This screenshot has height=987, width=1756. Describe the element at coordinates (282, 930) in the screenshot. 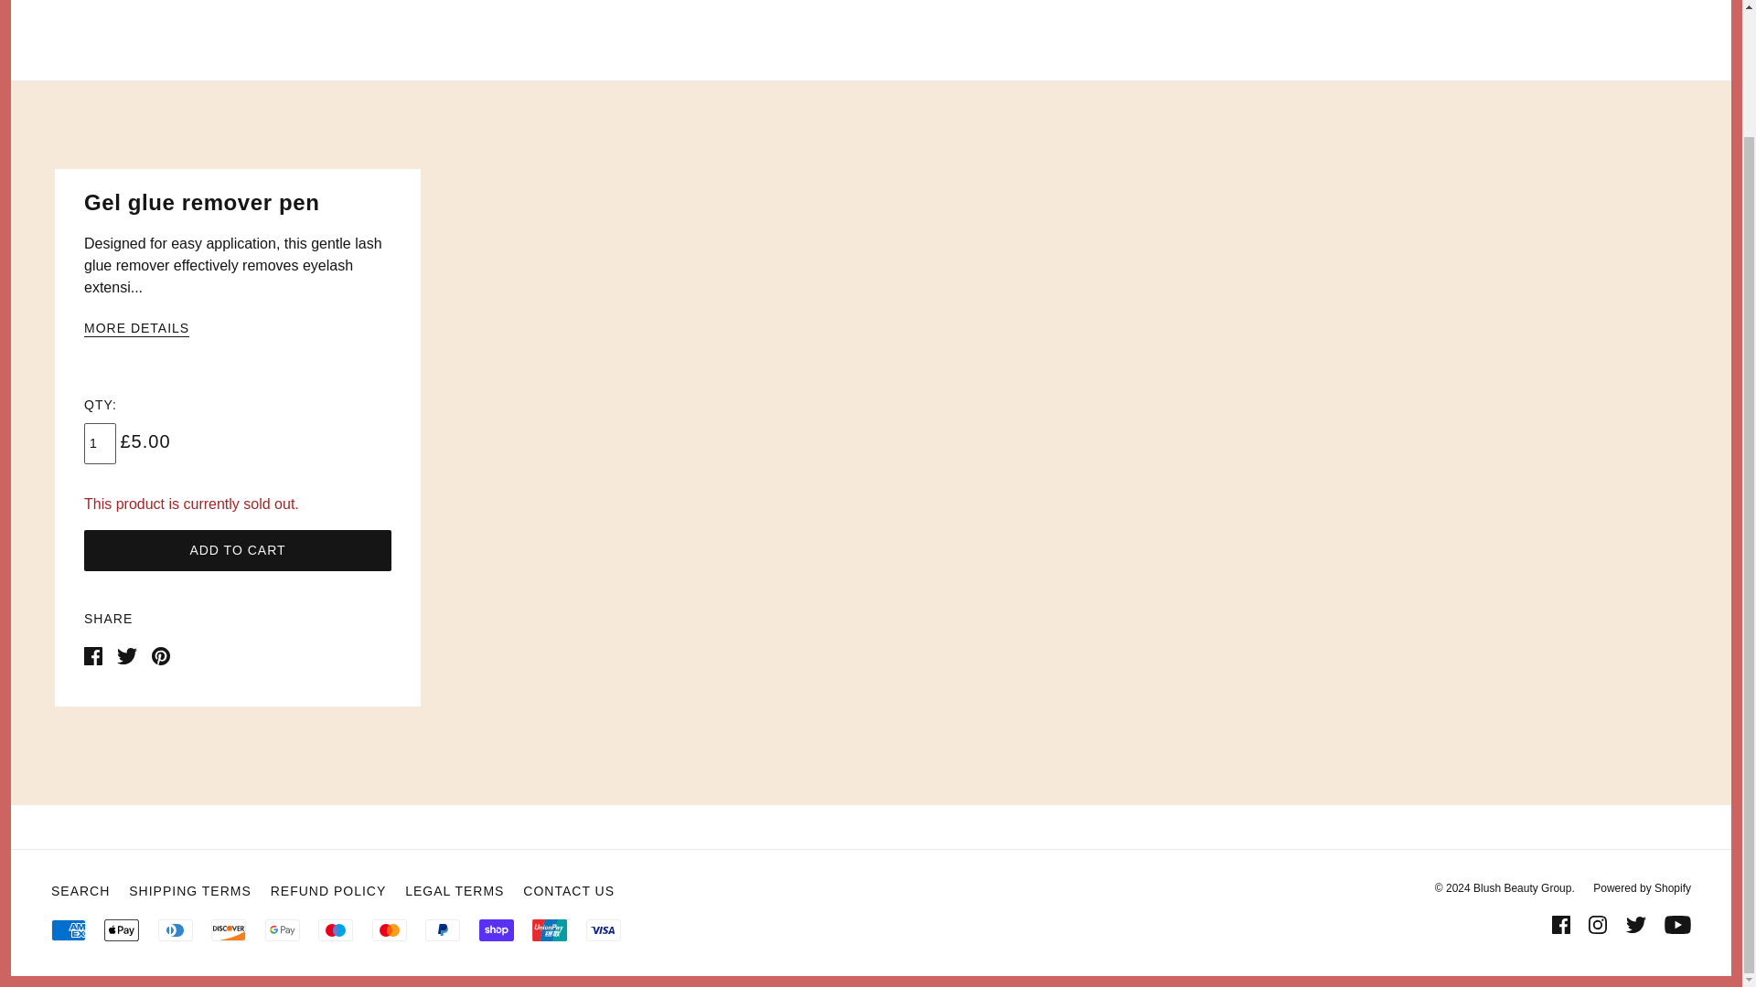

I see `Google Pay` at that location.